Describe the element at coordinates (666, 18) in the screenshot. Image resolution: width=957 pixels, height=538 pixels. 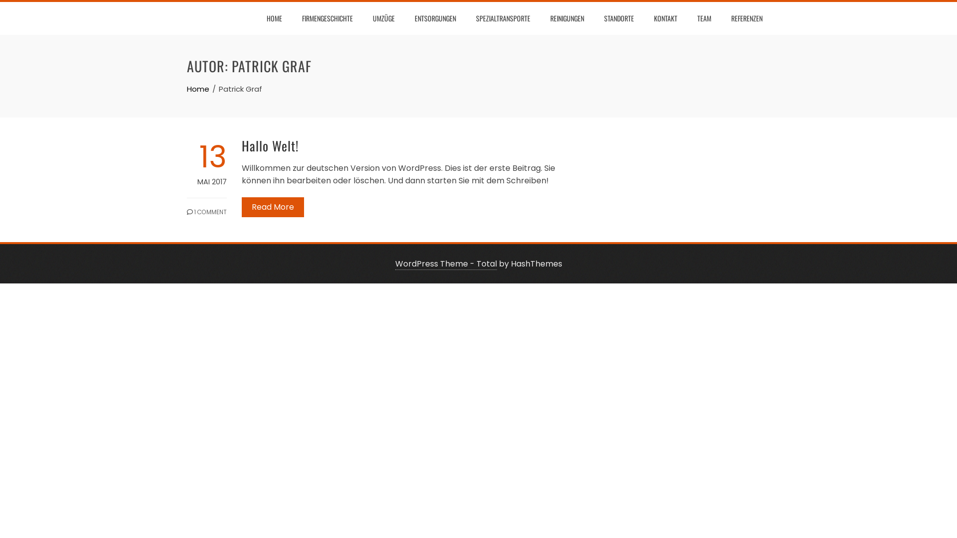
I see `KONTAKT` at that location.